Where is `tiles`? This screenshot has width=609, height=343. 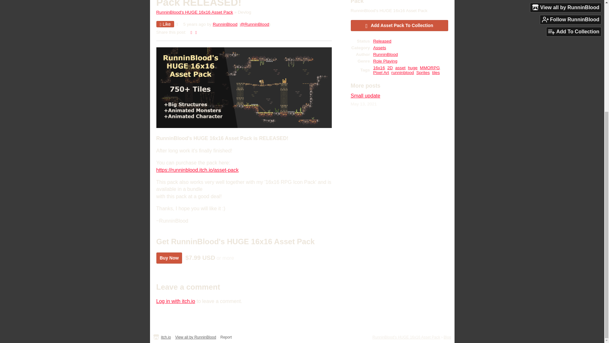 tiles is located at coordinates (436, 72).